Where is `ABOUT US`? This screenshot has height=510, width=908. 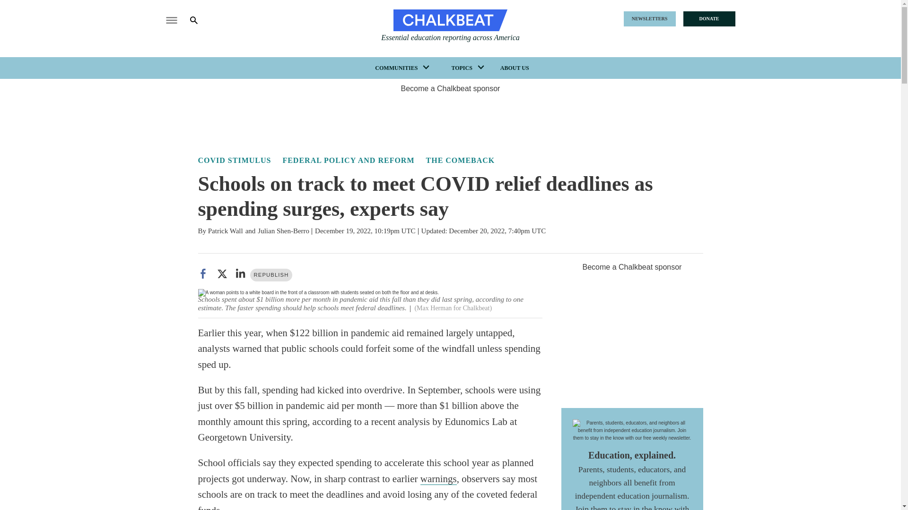 ABOUT US is located at coordinates (515, 68).